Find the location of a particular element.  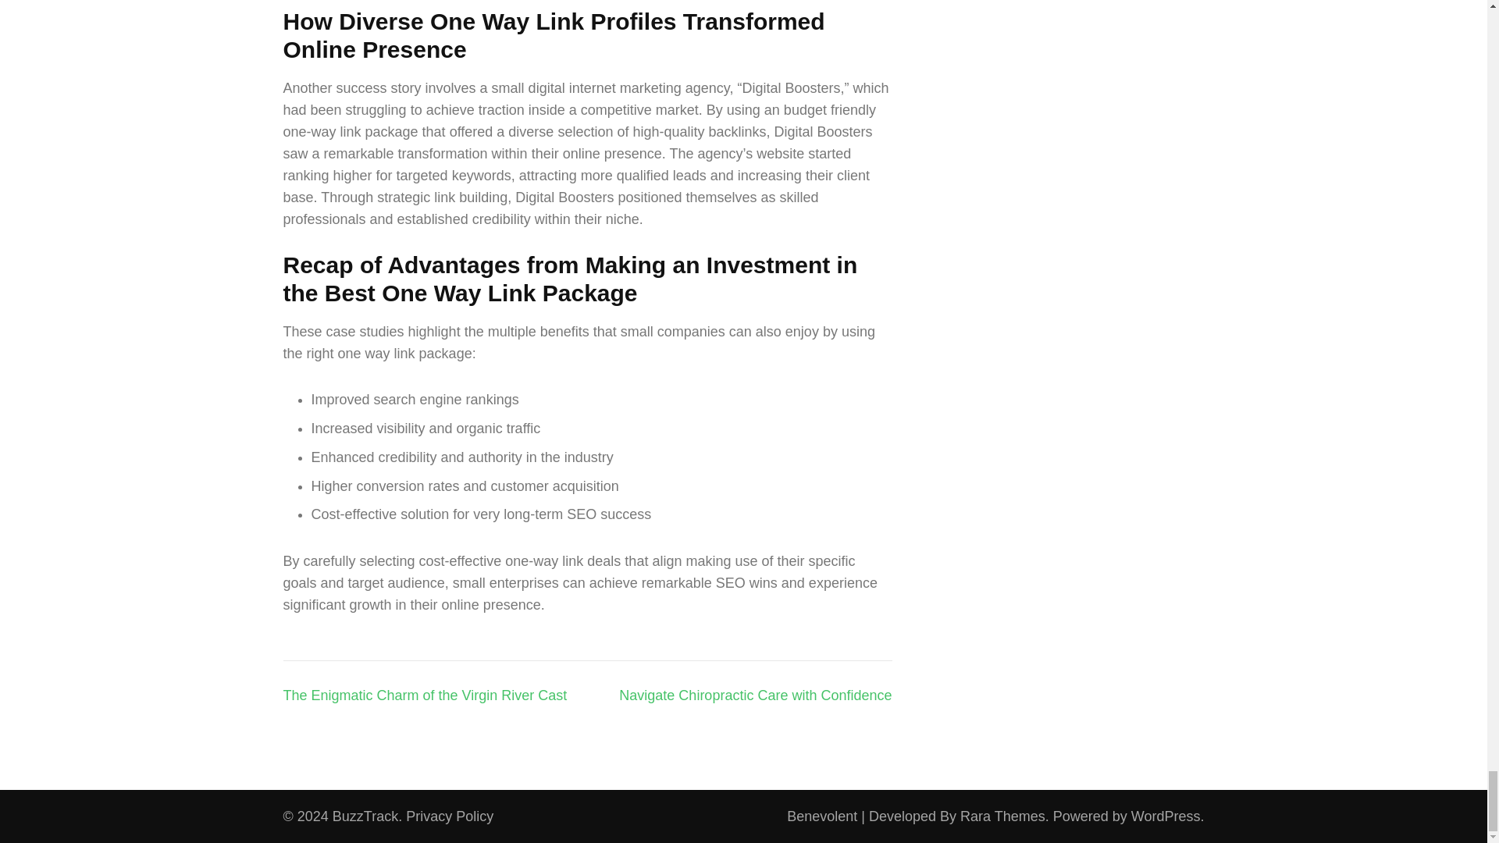

The Enigmatic Charm of the Virgin River Cast is located at coordinates (425, 695).